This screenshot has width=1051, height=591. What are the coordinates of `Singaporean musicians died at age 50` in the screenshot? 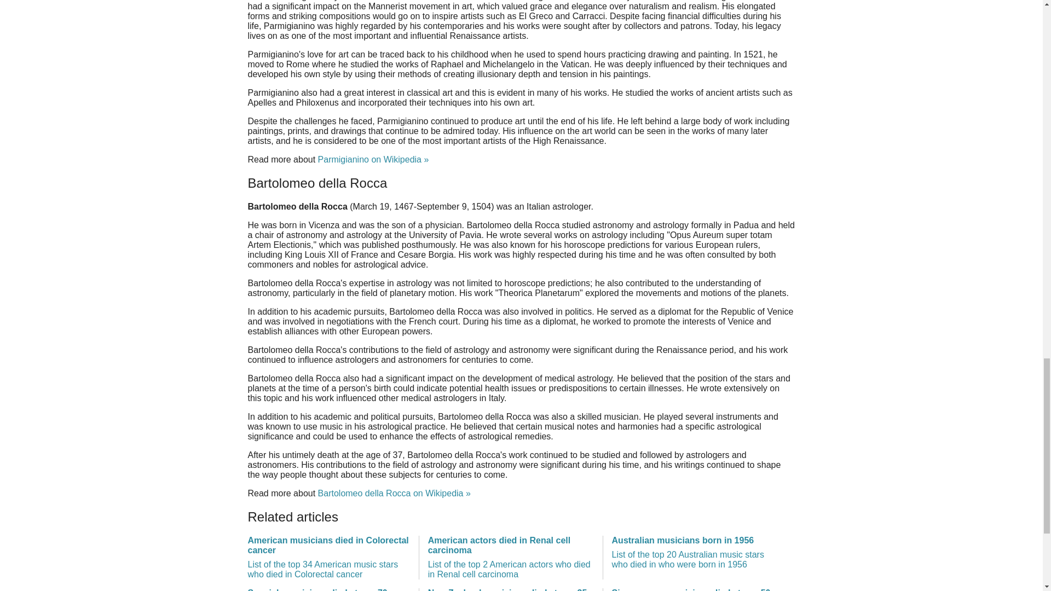 It's located at (694, 589).